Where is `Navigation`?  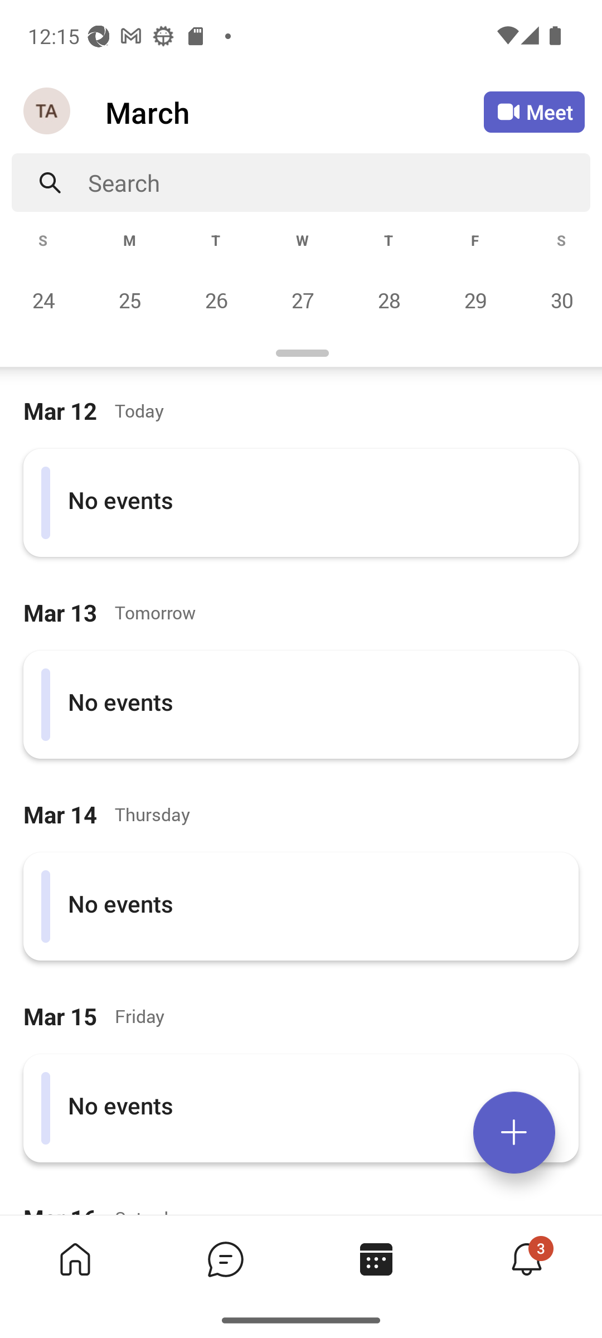
Navigation is located at coordinates (48, 111).